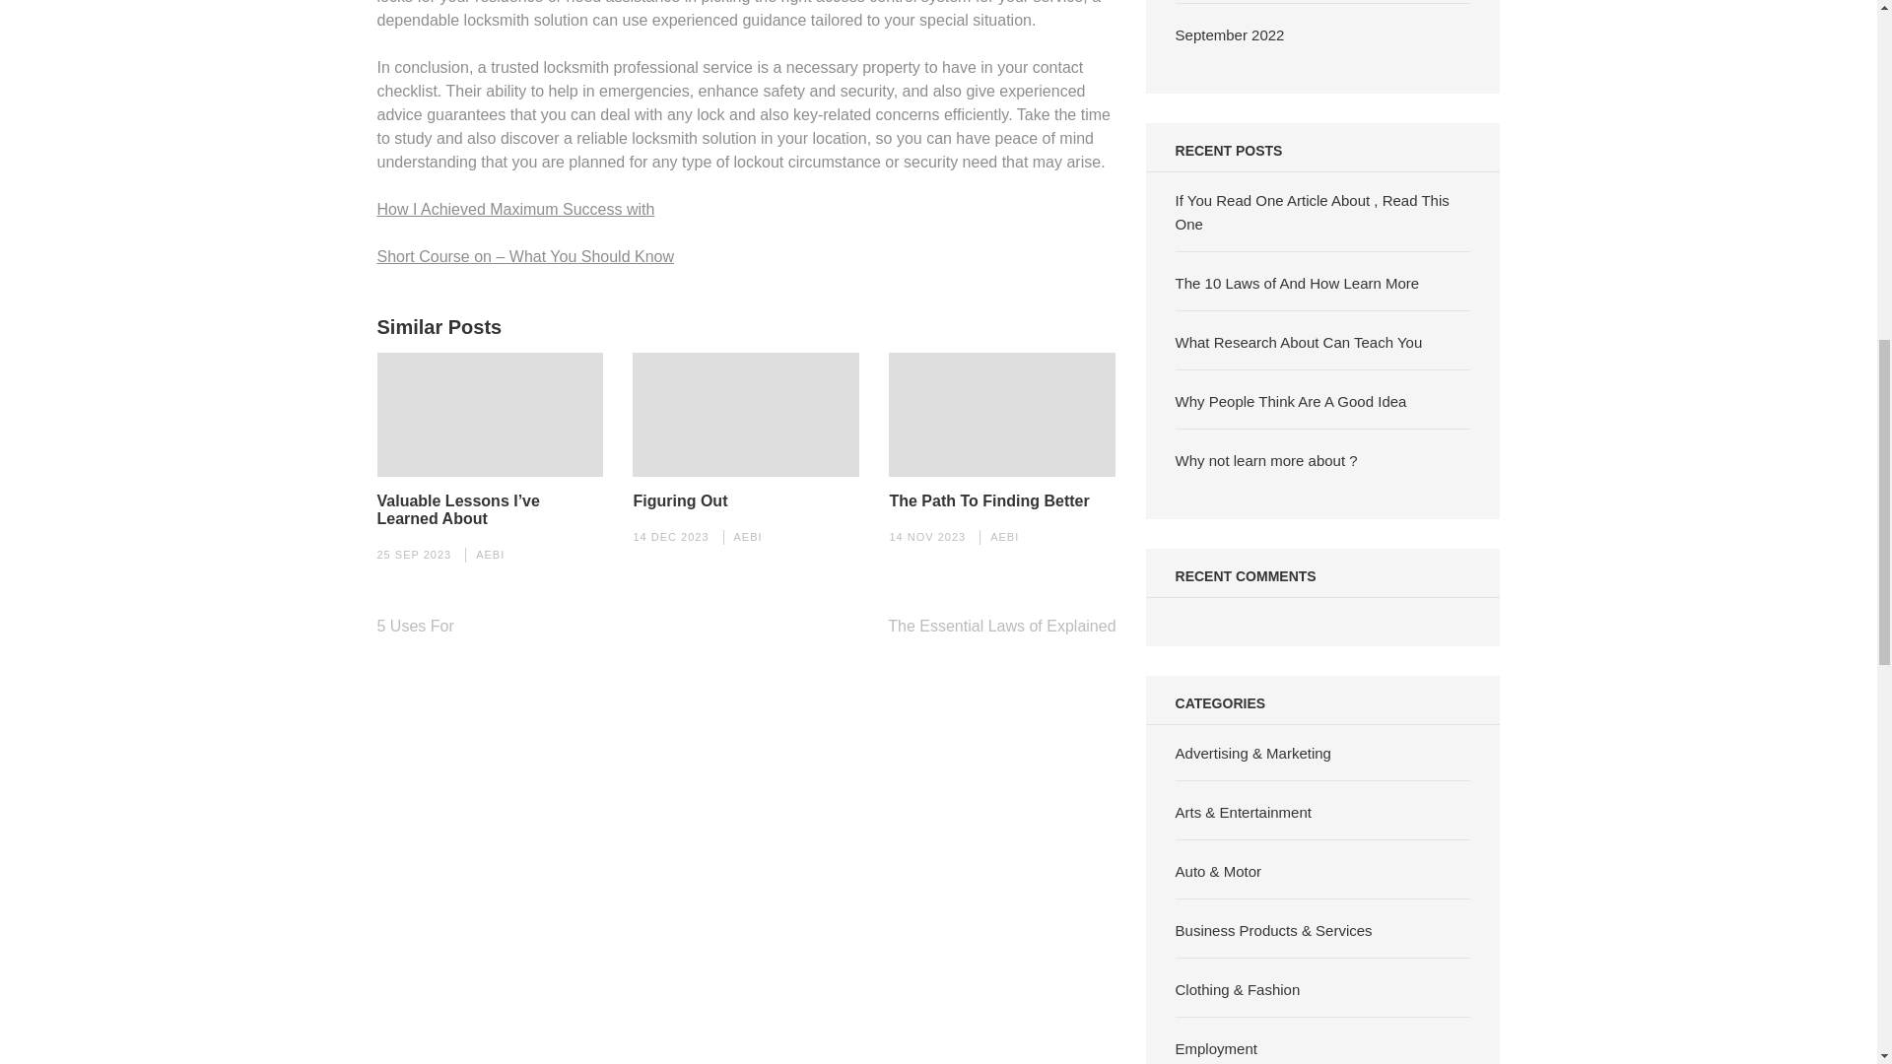 The height and width of the screenshot is (1064, 1892). What do you see at coordinates (747, 536) in the screenshot?
I see `AEBI` at bounding box center [747, 536].